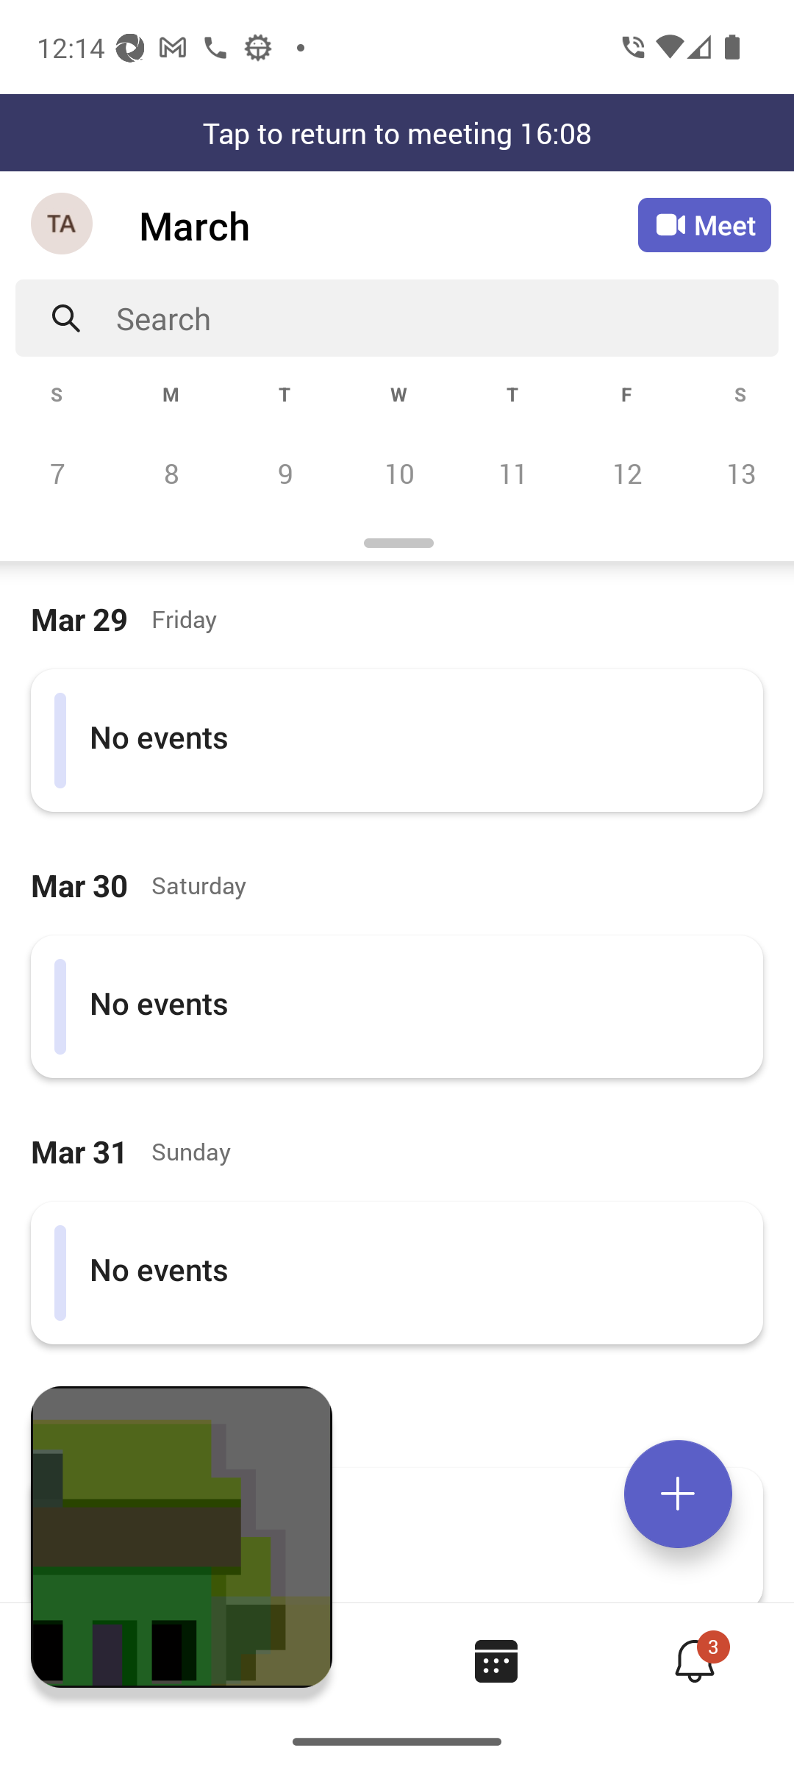  I want to click on Meet Meet now or join with an ID, so click(704, 225).